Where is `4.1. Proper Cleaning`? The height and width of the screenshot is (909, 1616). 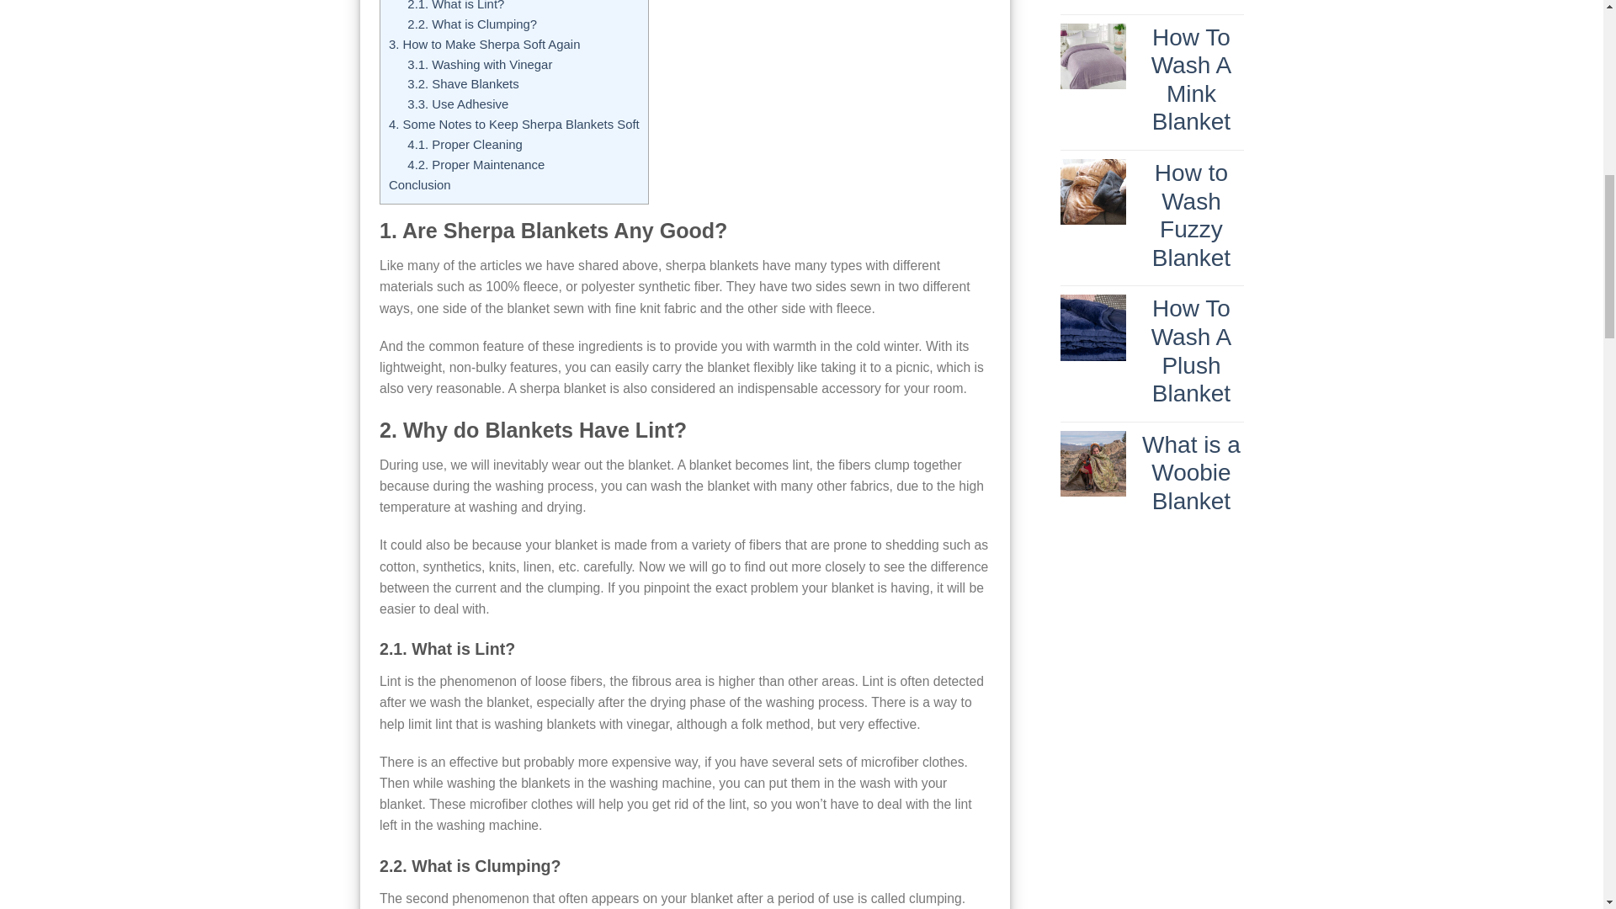 4.1. Proper Cleaning is located at coordinates (465, 145).